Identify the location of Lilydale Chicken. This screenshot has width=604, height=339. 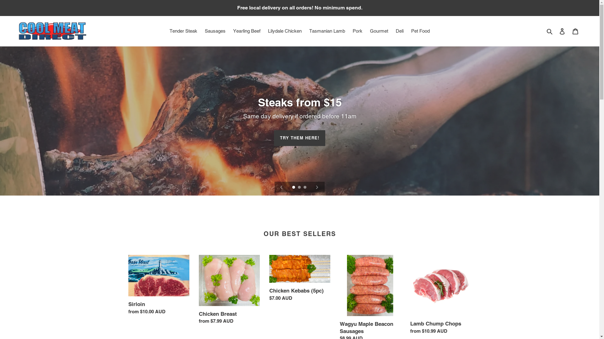
(285, 31).